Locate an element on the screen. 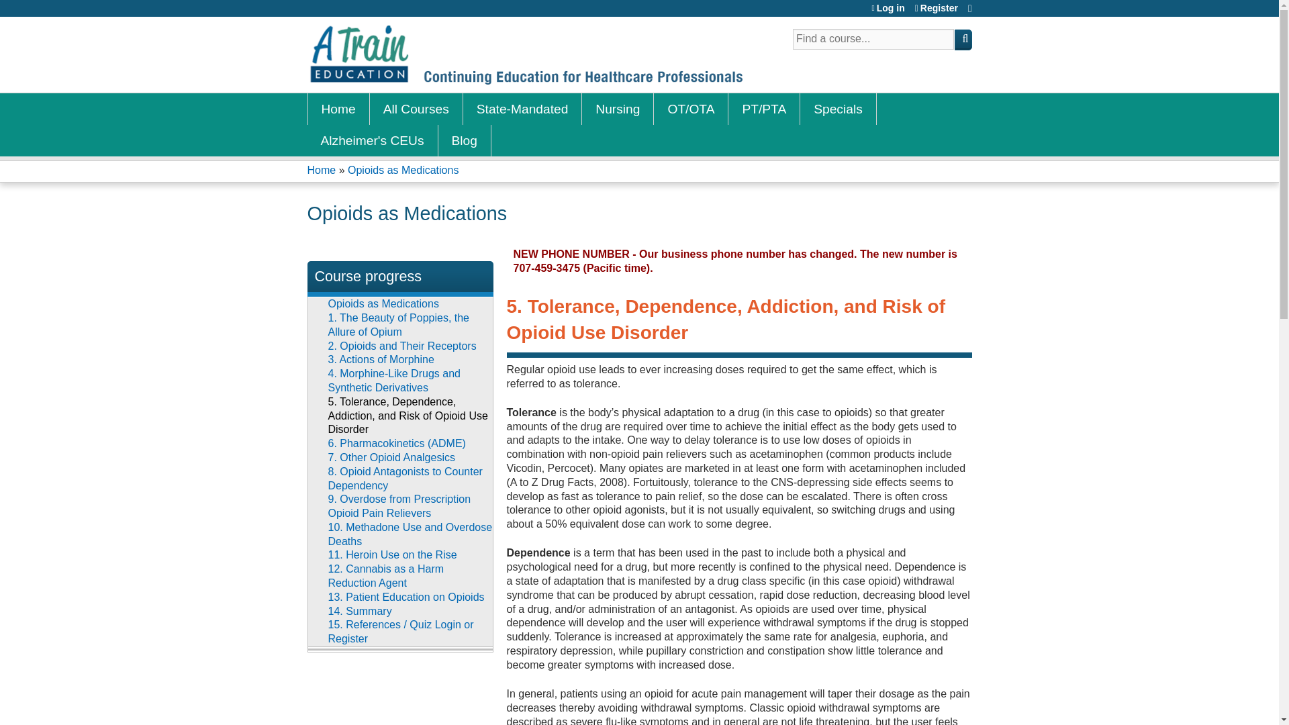 The width and height of the screenshot is (1289, 725). Nursing is located at coordinates (618, 109).